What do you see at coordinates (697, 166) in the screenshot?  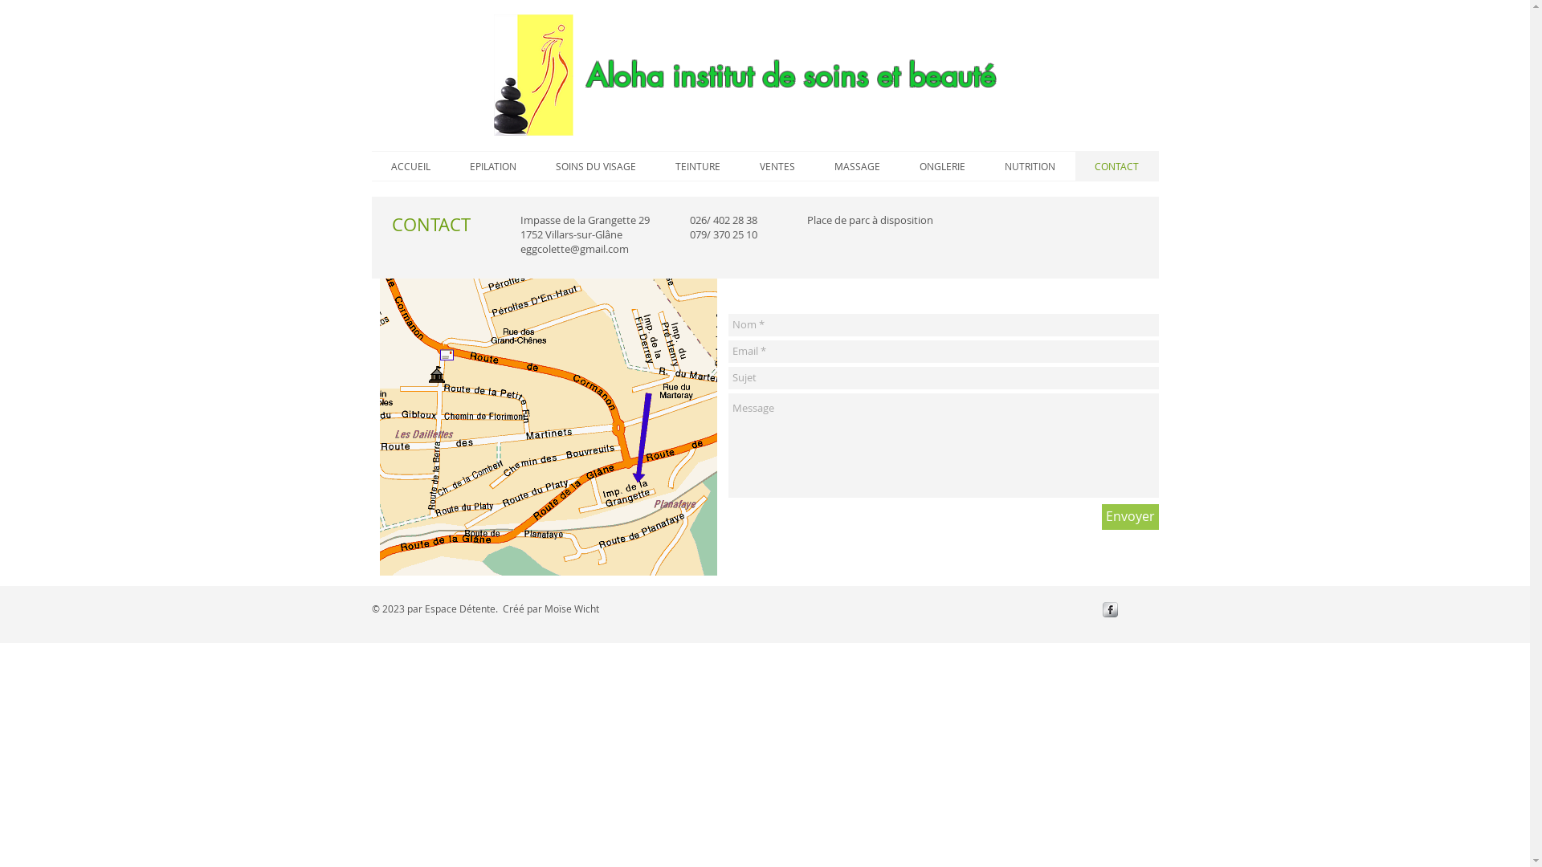 I see `TEINTURE` at bounding box center [697, 166].